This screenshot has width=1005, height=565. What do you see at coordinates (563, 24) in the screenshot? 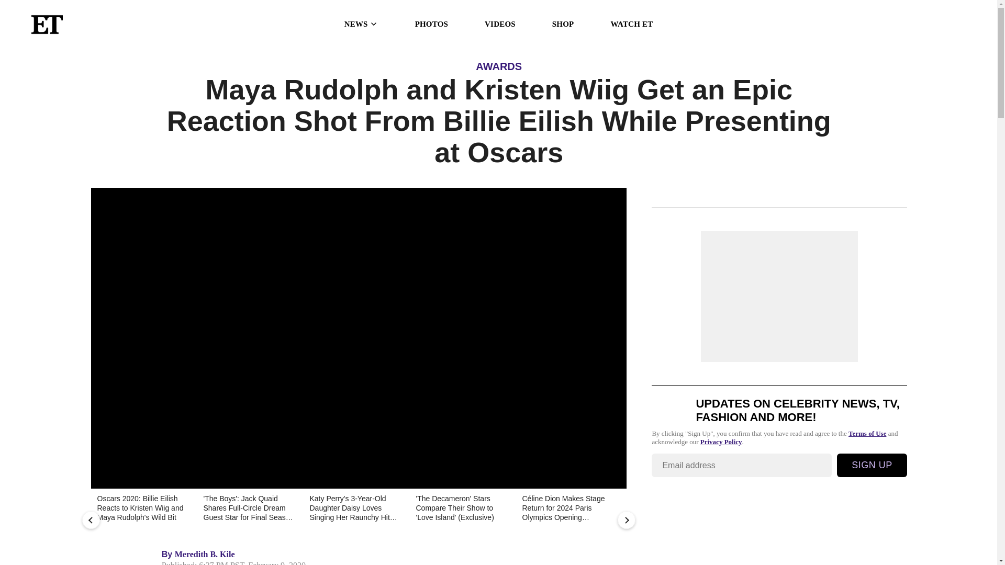
I see `SHOP` at bounding box center [563, 24].